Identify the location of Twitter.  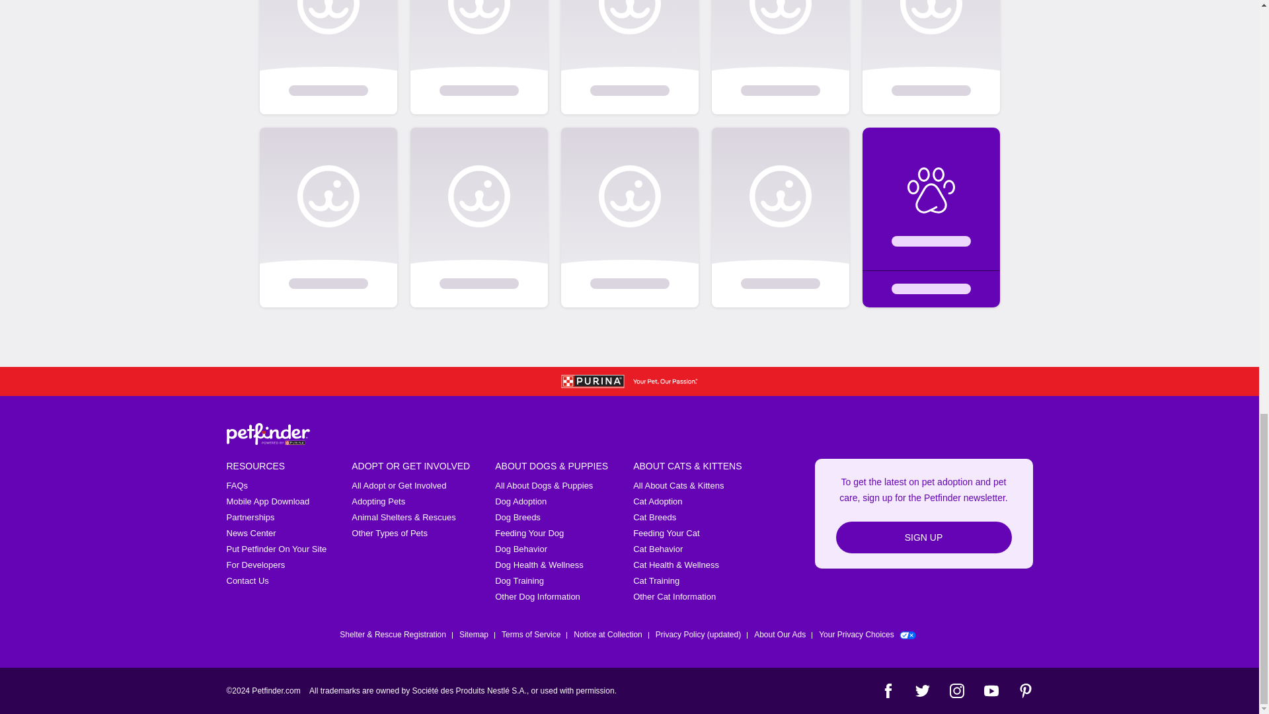
(921, 690).